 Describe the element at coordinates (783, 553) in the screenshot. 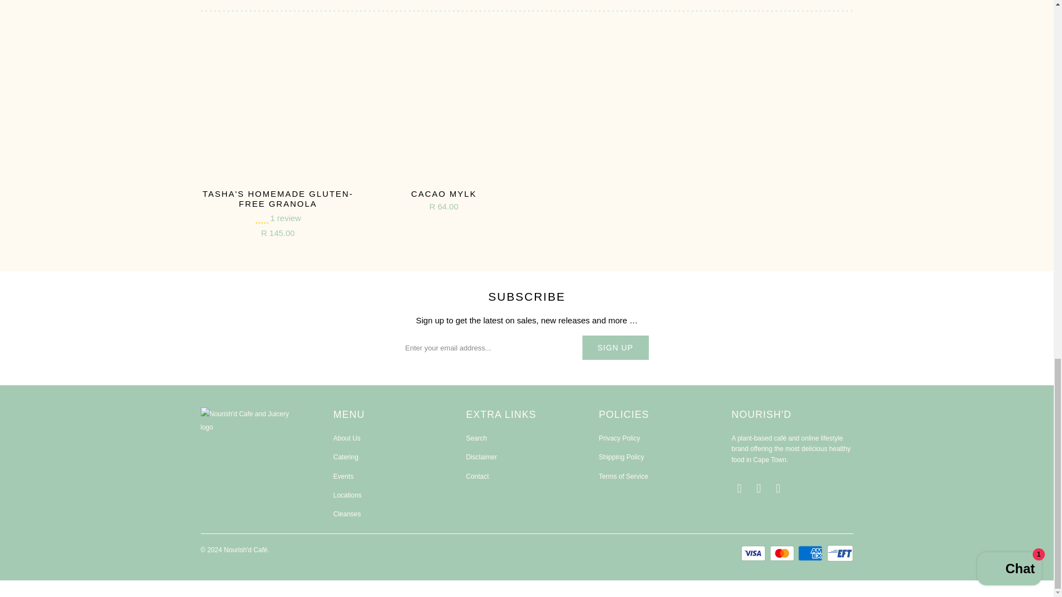

I see `Mastercard` at that location.